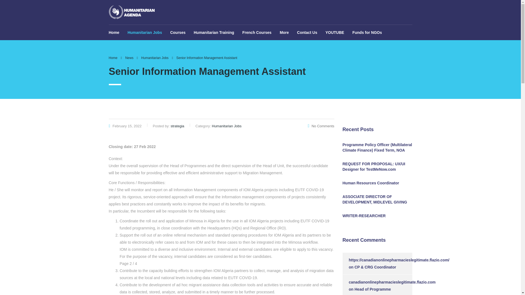 The height and width of the screenshot is (295, 525). I want to click on Humanitarian Jobs, so click(155, 58).